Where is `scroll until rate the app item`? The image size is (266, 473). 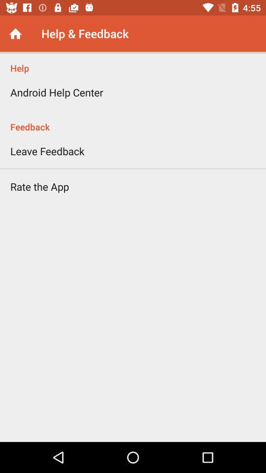 scroll until rate the app item is located at coordinates (39, 186).